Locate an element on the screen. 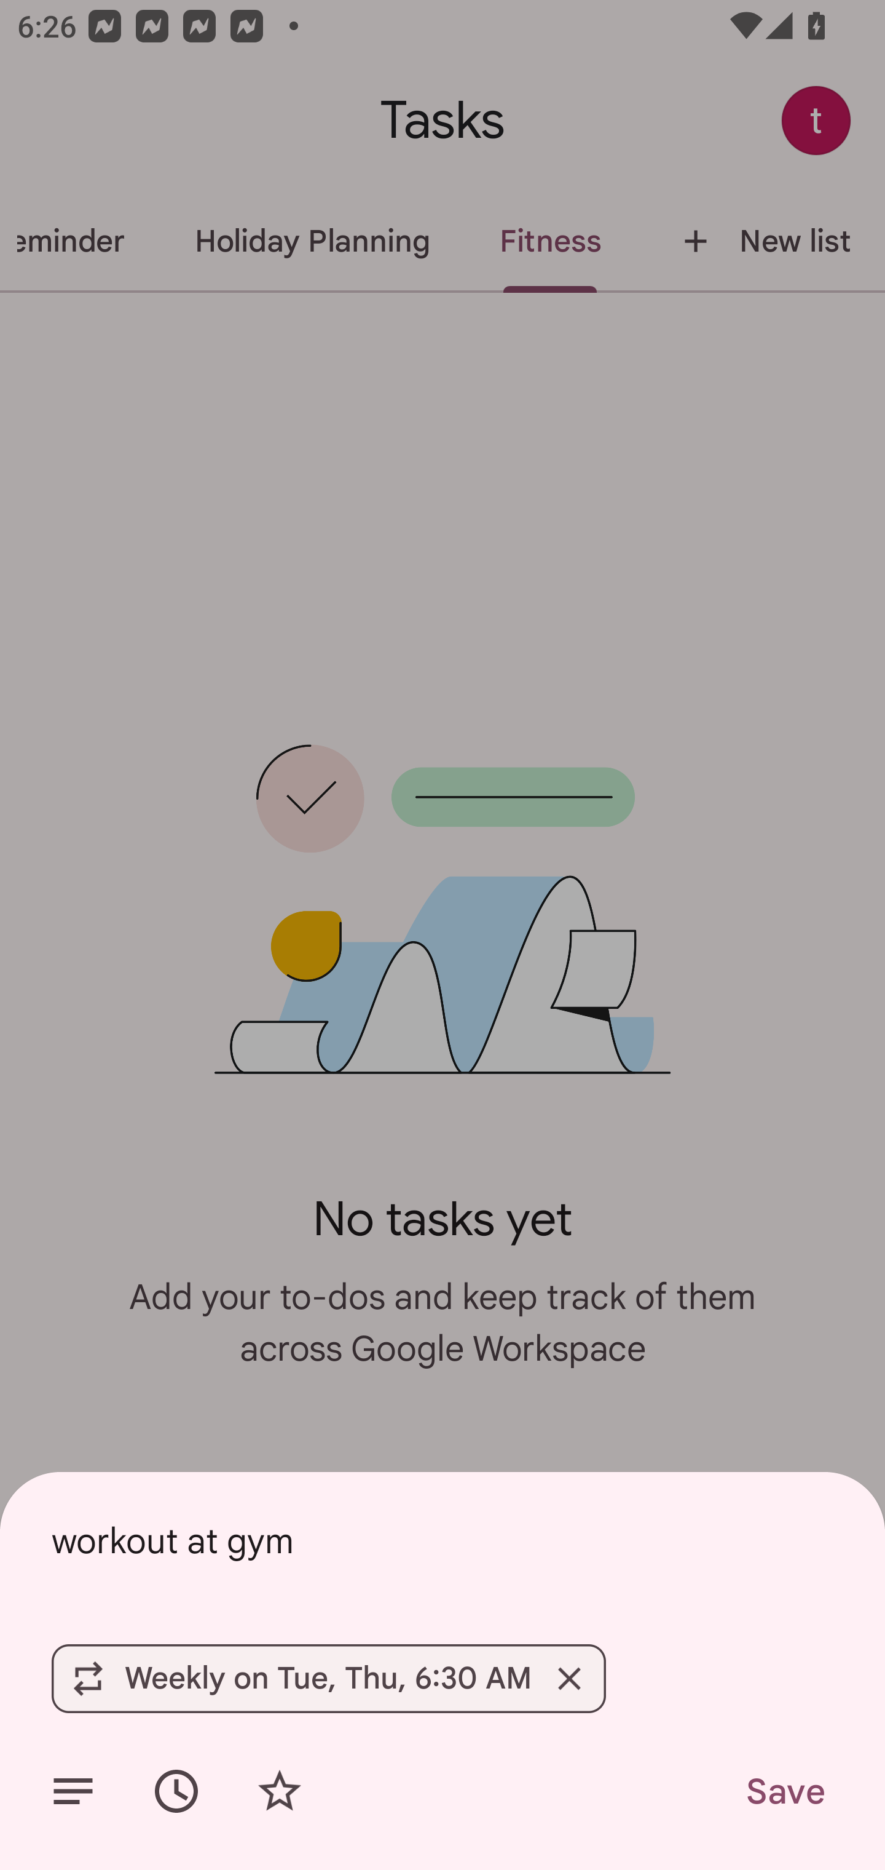 This screenshot has width=885, height=1870. Save is located at coordinates (784, 1791).